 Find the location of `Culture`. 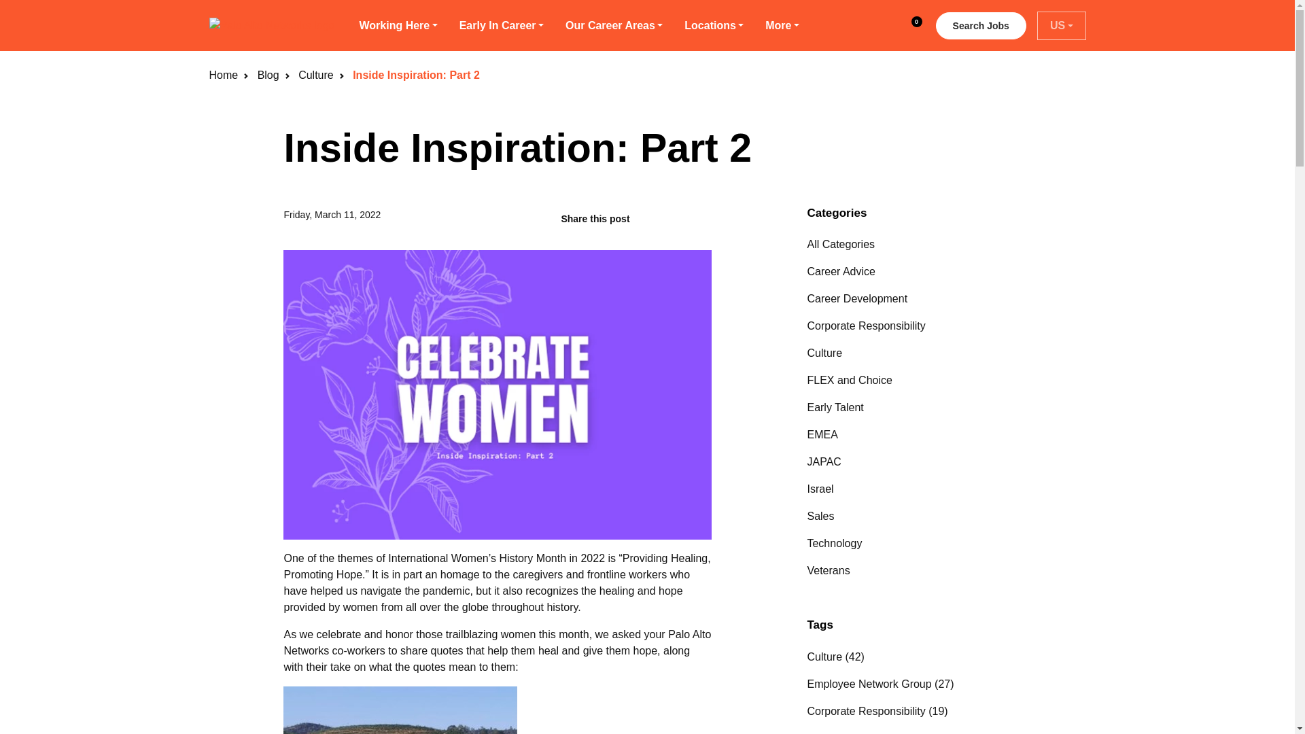

Culture is located at coordinates (316, 75).